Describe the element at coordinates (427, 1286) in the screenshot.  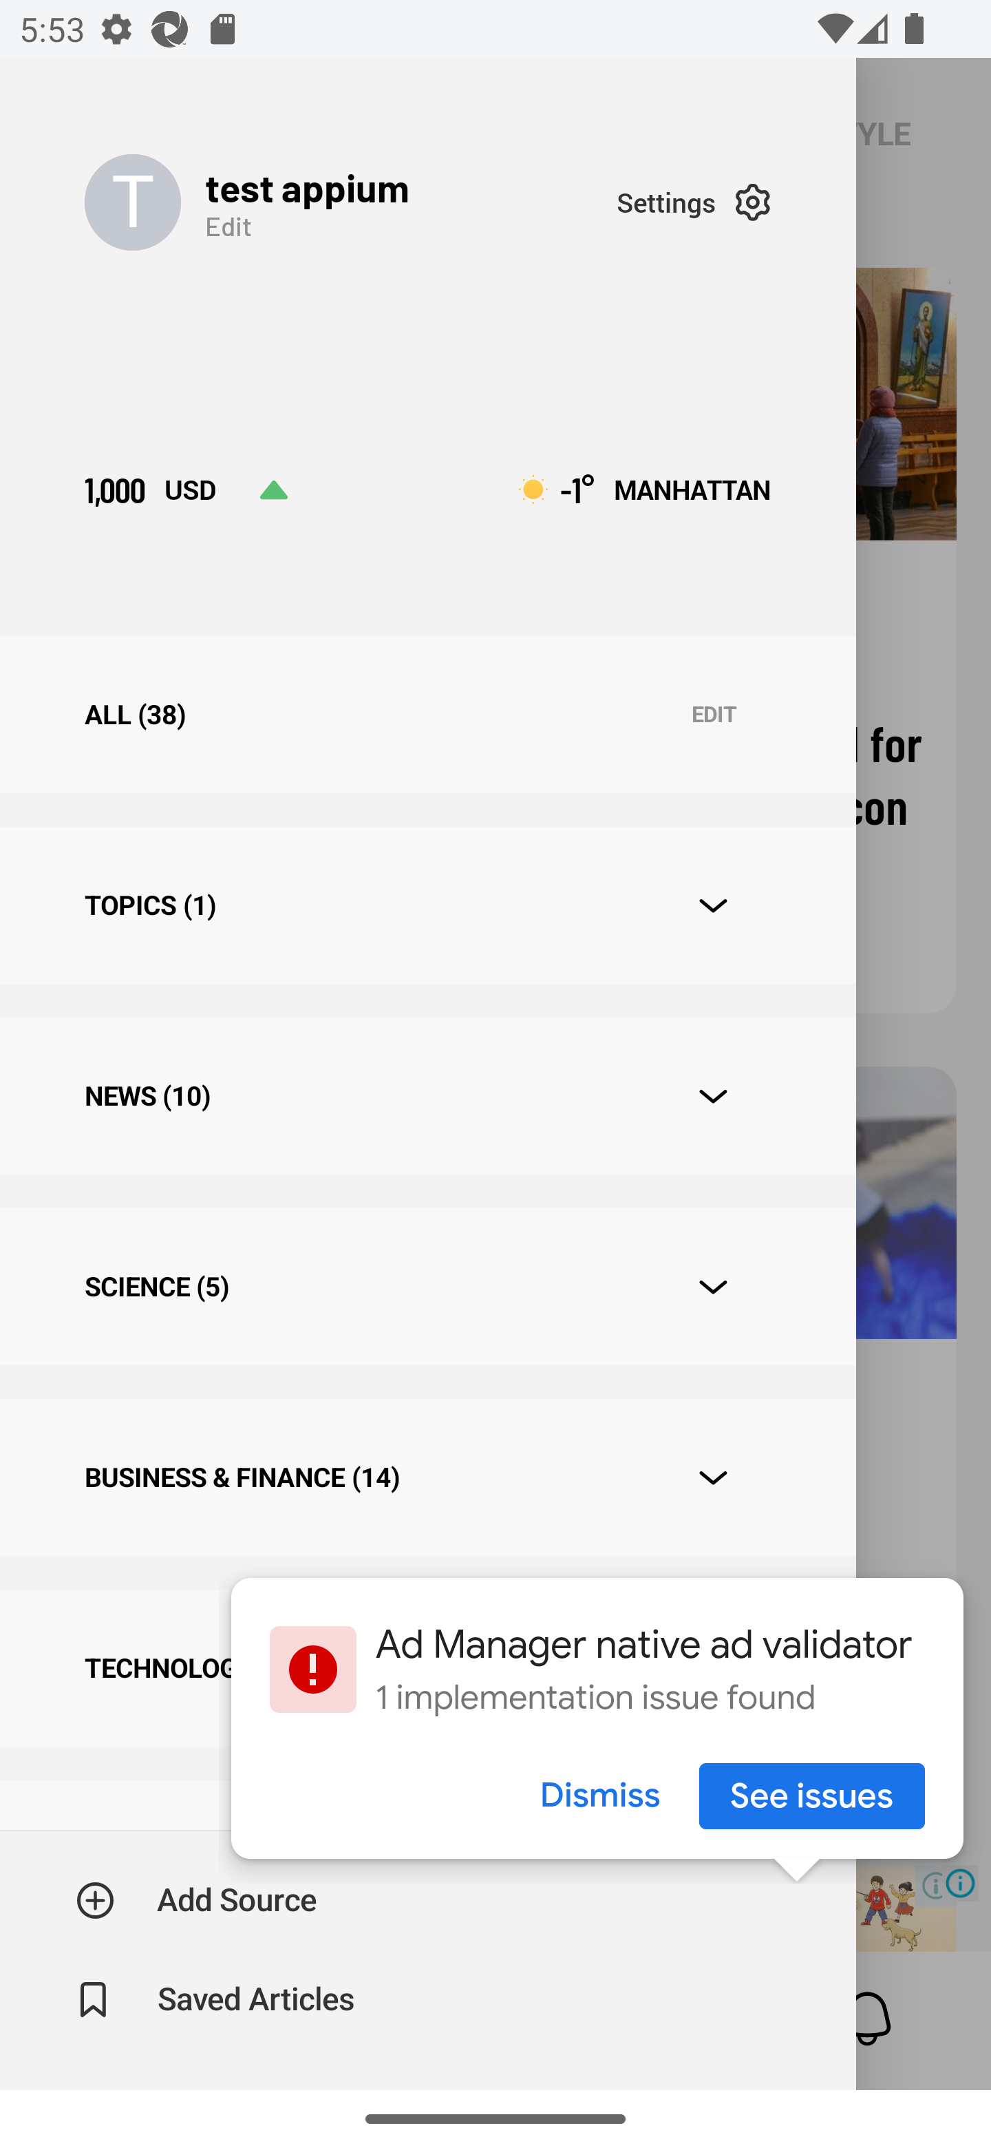
I see `SCIENCE  (5) Expand Button` at that location.